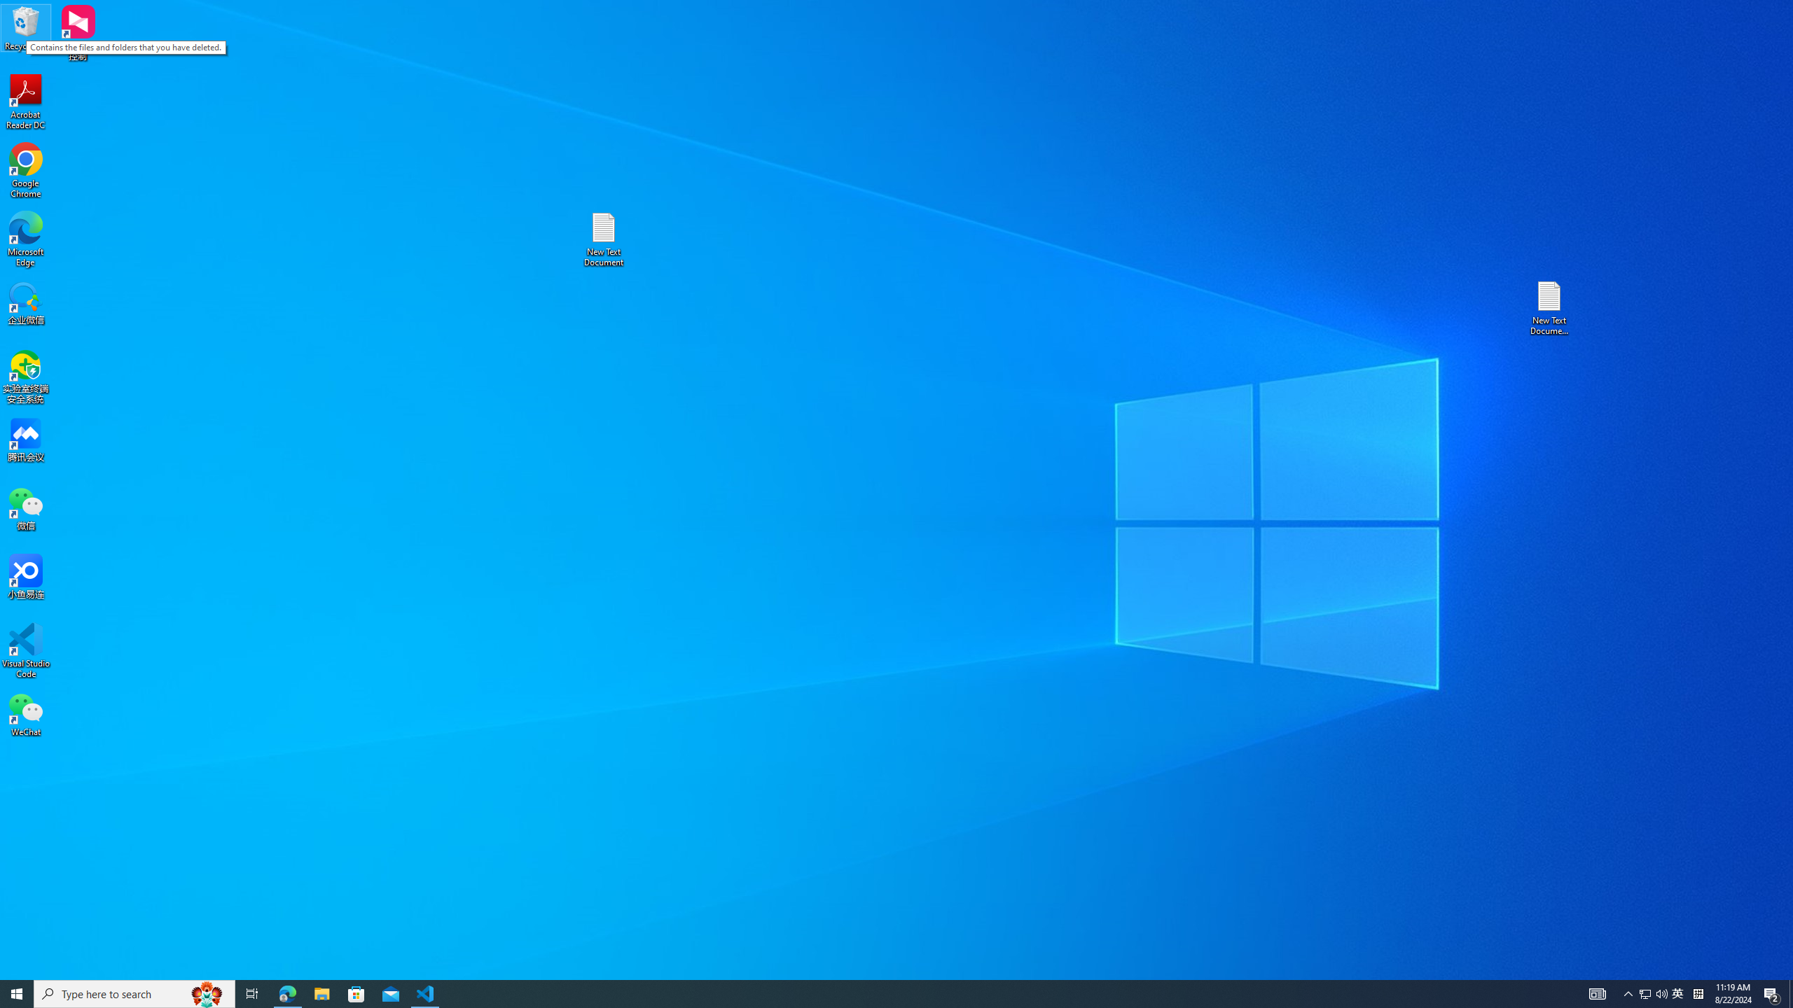 The image size is (1793, 1008). Describe the element at coordinates (1698, 994) in the screenshot. I see `AutomationID: 4105` at that location.